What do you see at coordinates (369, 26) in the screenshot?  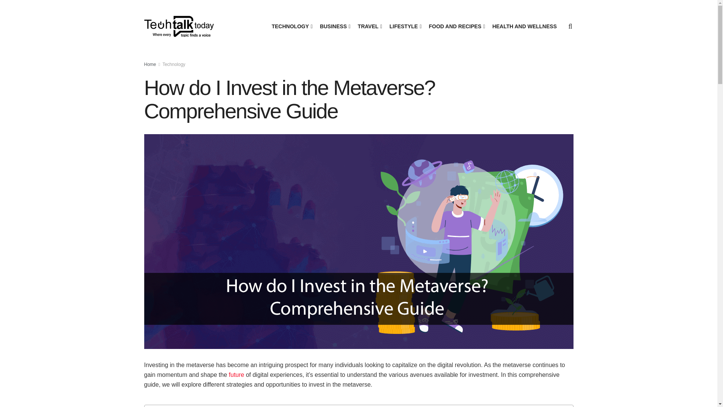 I see `TRAVEL` at bounding box center [369, 26].